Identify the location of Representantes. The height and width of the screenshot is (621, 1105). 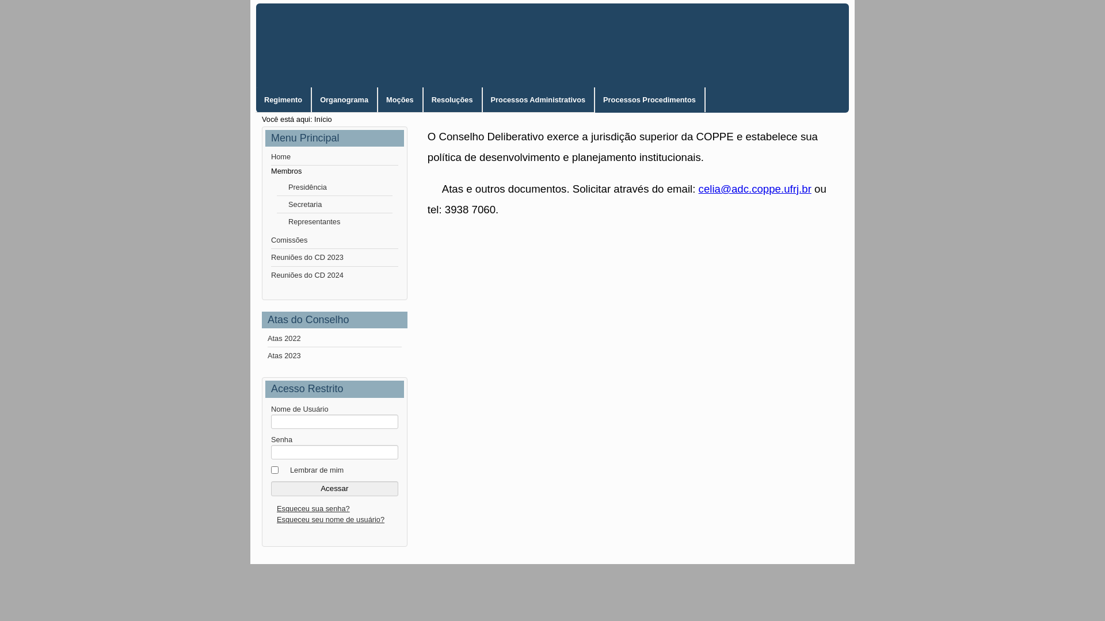
(335, 222).